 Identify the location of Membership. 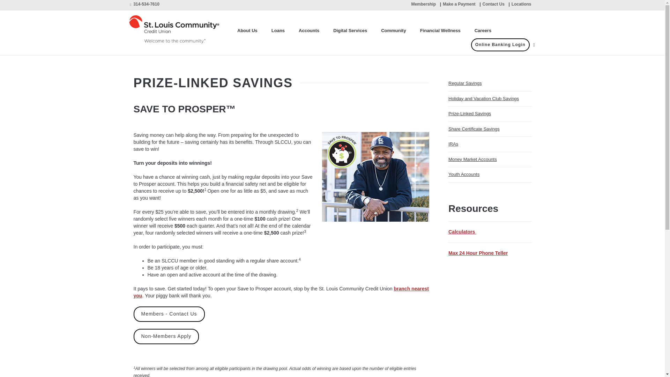
(424, 4).